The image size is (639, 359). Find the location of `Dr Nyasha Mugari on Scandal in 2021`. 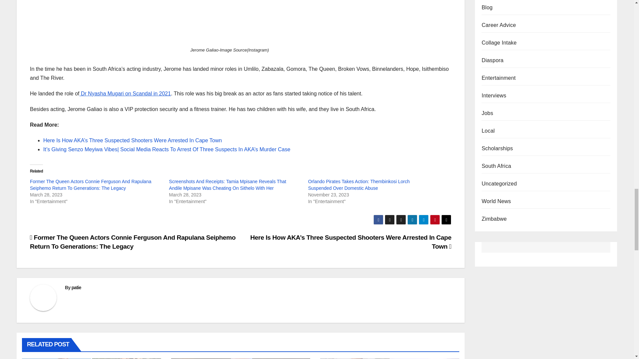

Dr Nyasha Mugari on Scandal in 2021 is located at coordinates (125, 94).